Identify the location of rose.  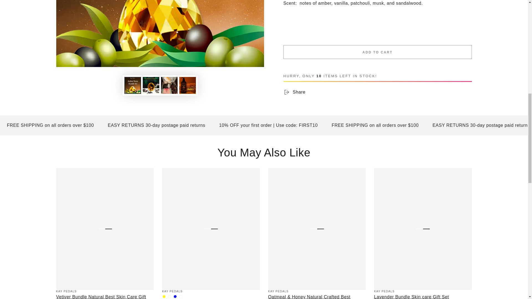
(181, 296).